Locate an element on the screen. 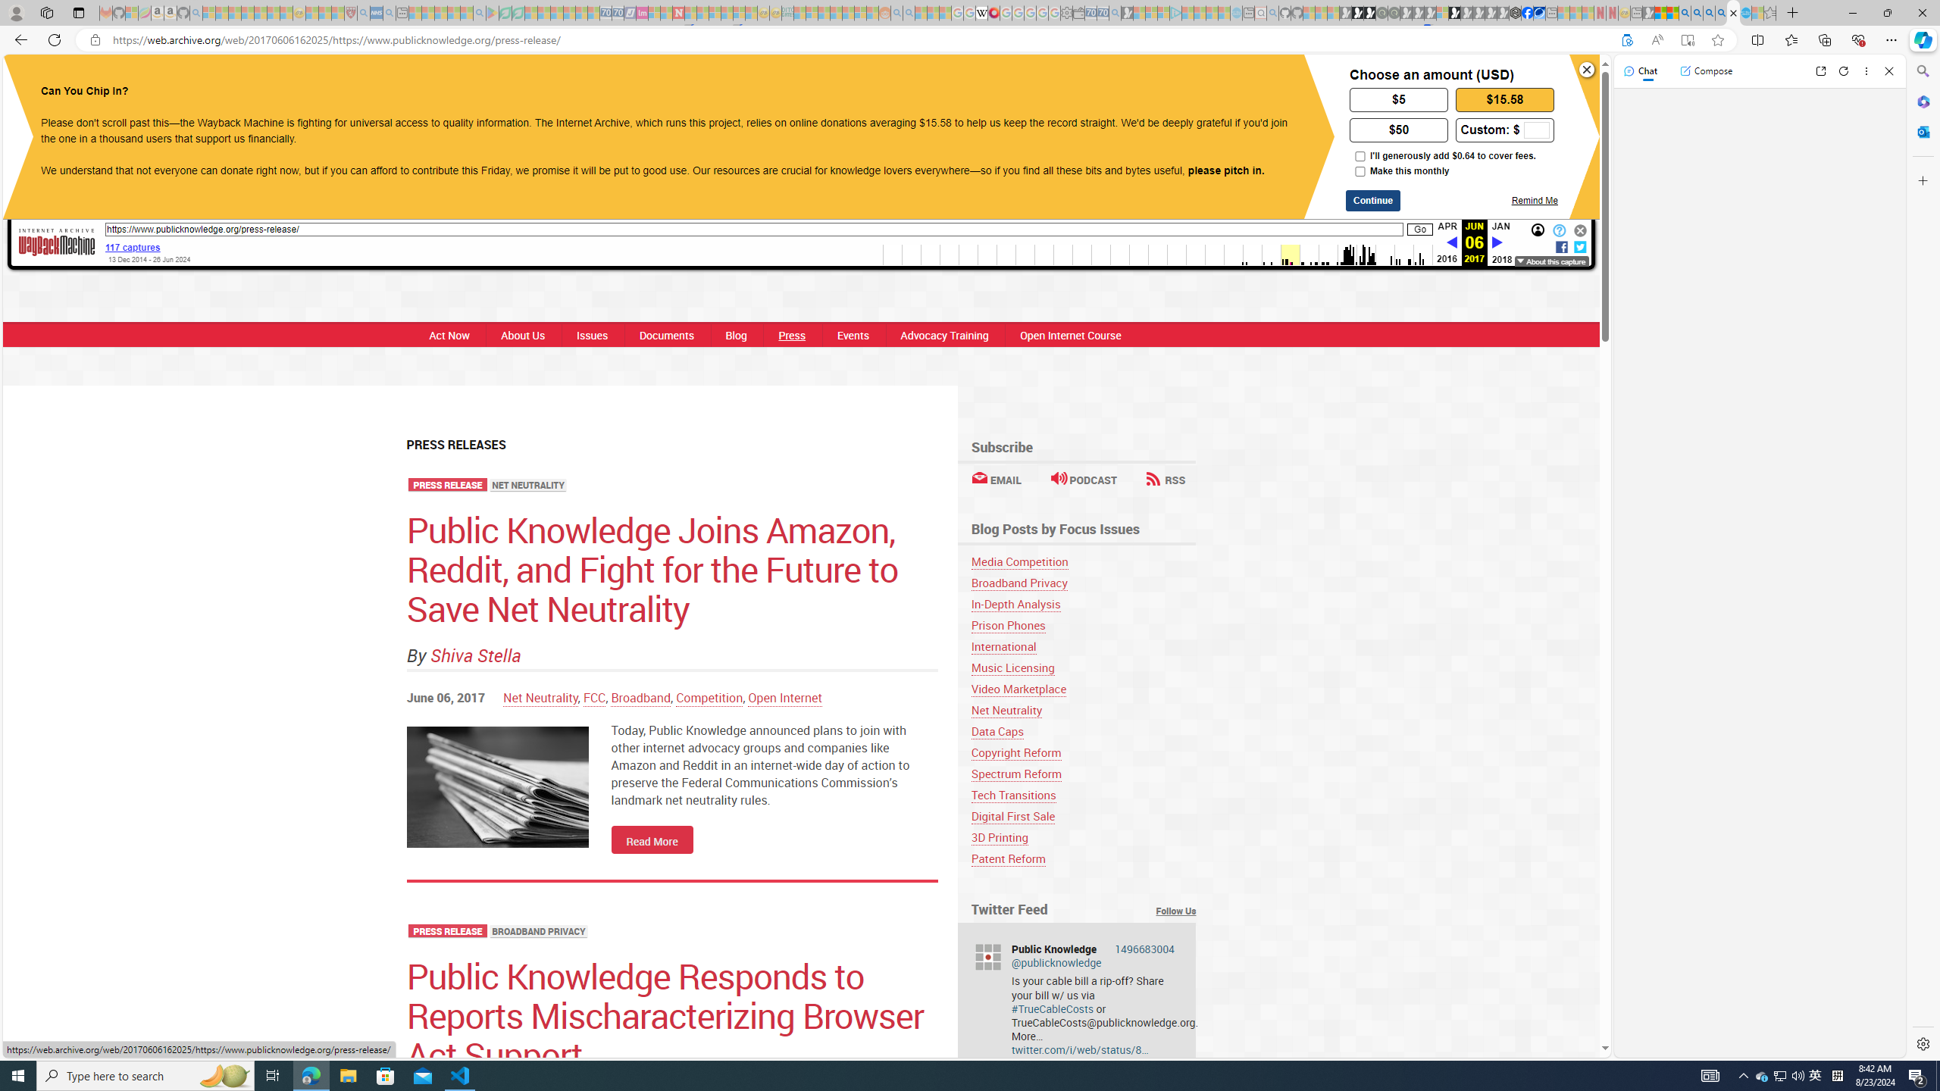 Image resolution: width=1940 pixels, height=1091 pixels. Expand the search is located at coordinates (1167, 76).